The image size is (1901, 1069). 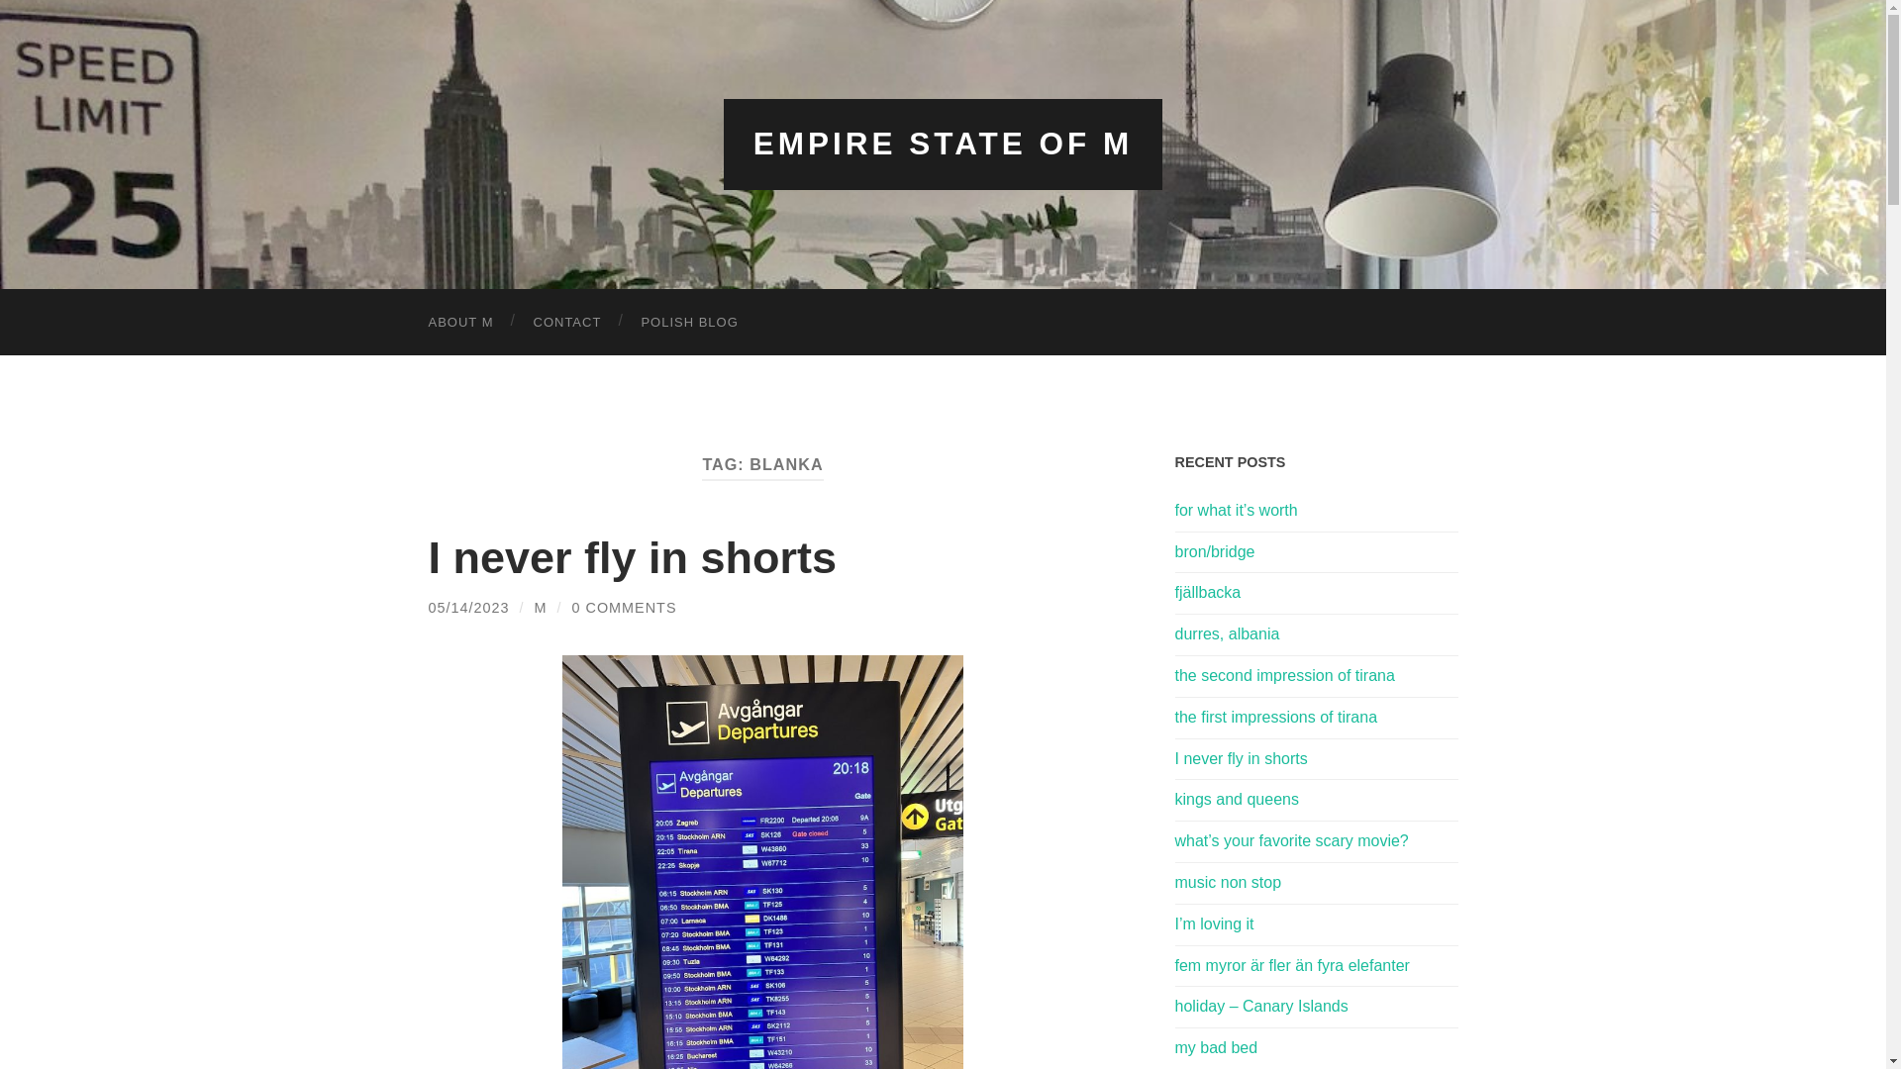 What do you see at coordinates (1316, 676) in the screenshot?
I see `the second impression of tirana` at bounding box center [1316, 676].